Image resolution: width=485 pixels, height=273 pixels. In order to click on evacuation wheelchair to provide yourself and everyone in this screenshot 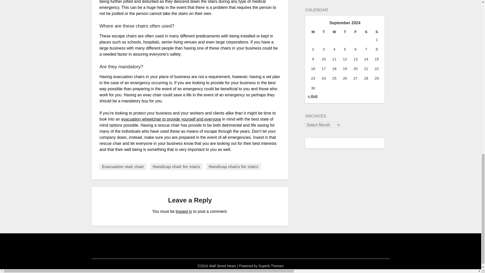, I will do `click(171, 119)`.